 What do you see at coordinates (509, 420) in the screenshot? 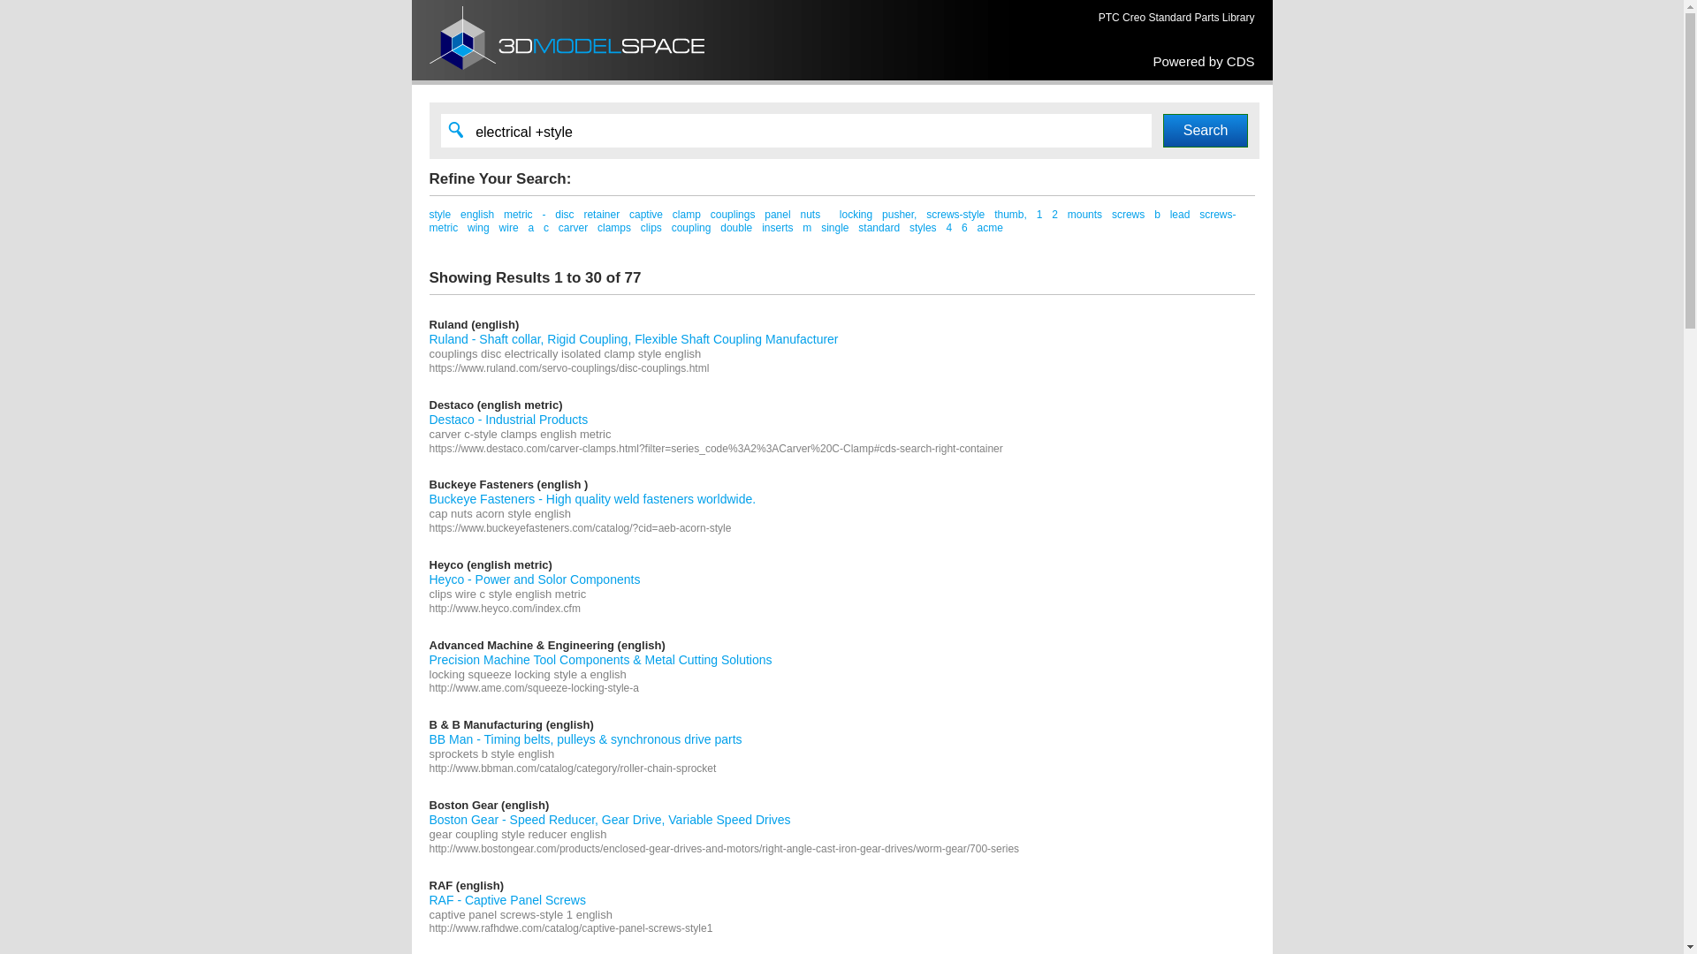
I see `Destaco - Industrial Products` at bounding box center [509, 420].